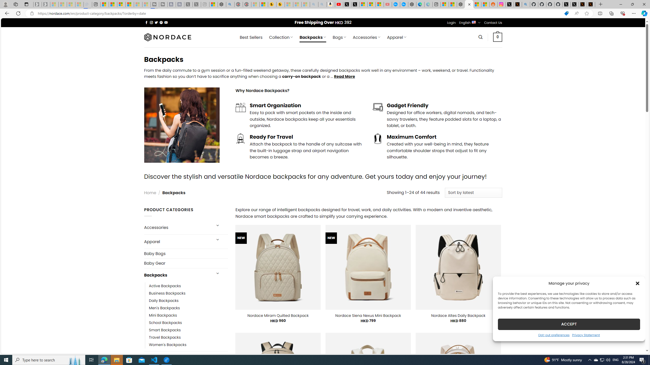 The width and height of the screenshot is (650, 365). Describe the element at coordinates (230, 4) in the screenshot. I see `poe - Search` at that location.